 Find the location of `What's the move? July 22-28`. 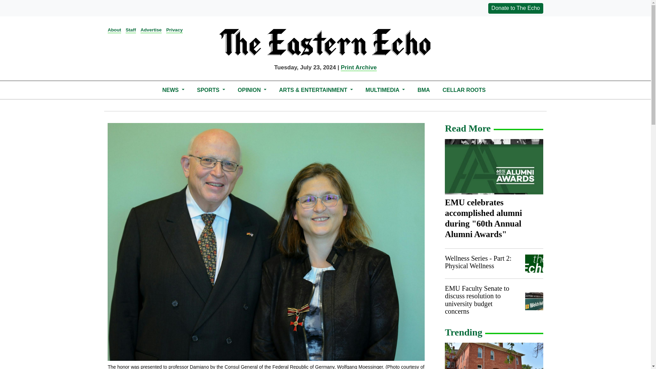

What's the move? July 22-28 is located at coordinates (494, 356).